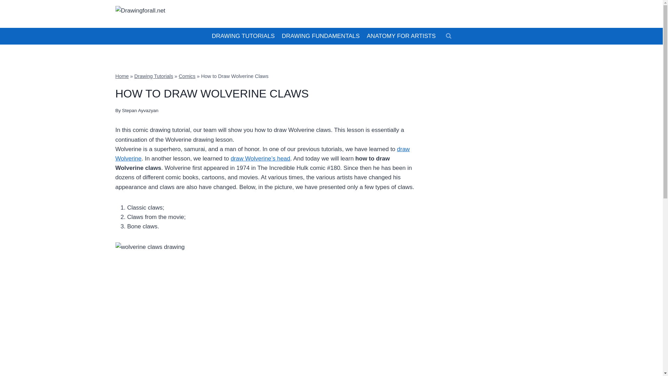  Describe the element at coordinates (243, 36) in the screenshot. I see `DRAWING TUTORIALS` at that location.